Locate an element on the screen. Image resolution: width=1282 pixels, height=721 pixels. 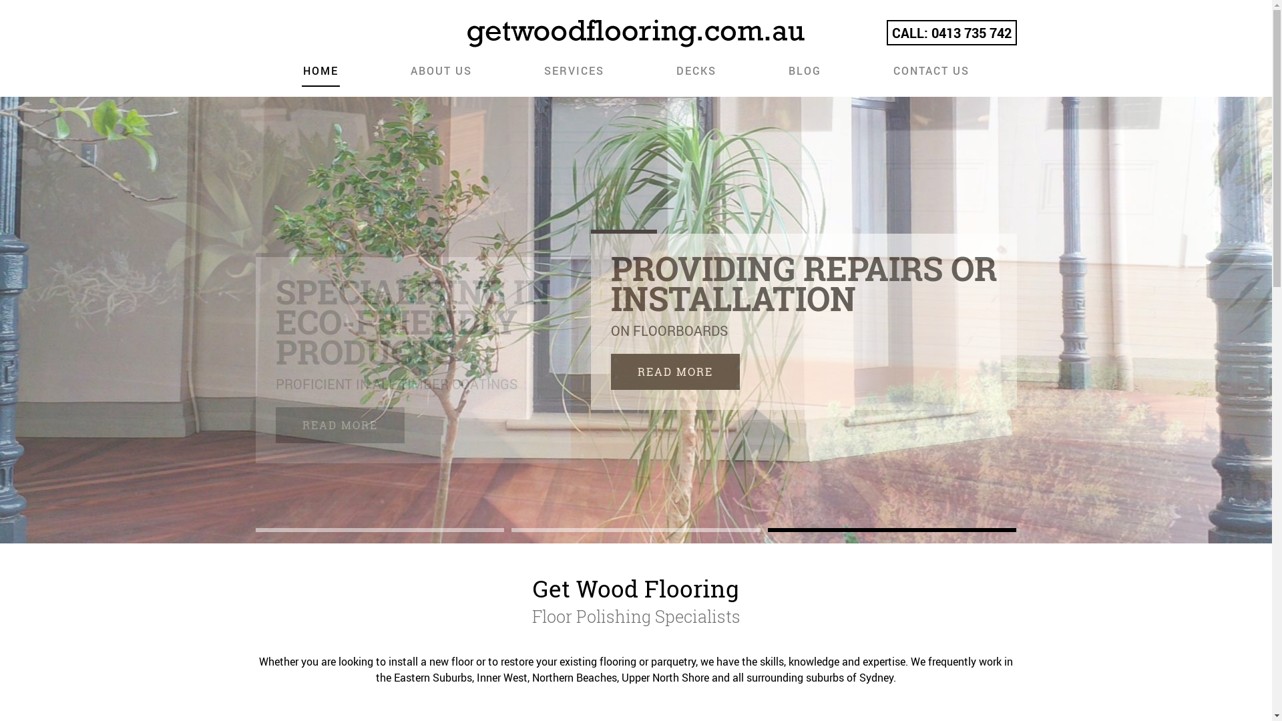
SERVICES is located at coordinates (574, 76).